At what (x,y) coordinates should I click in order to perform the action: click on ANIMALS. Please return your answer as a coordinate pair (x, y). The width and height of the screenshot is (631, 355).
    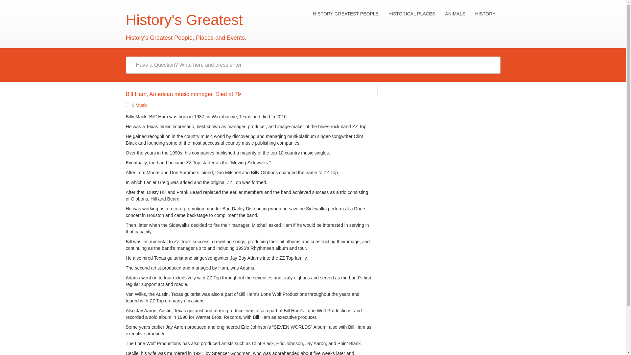
    Looking at the image, I should click on (455, 14).